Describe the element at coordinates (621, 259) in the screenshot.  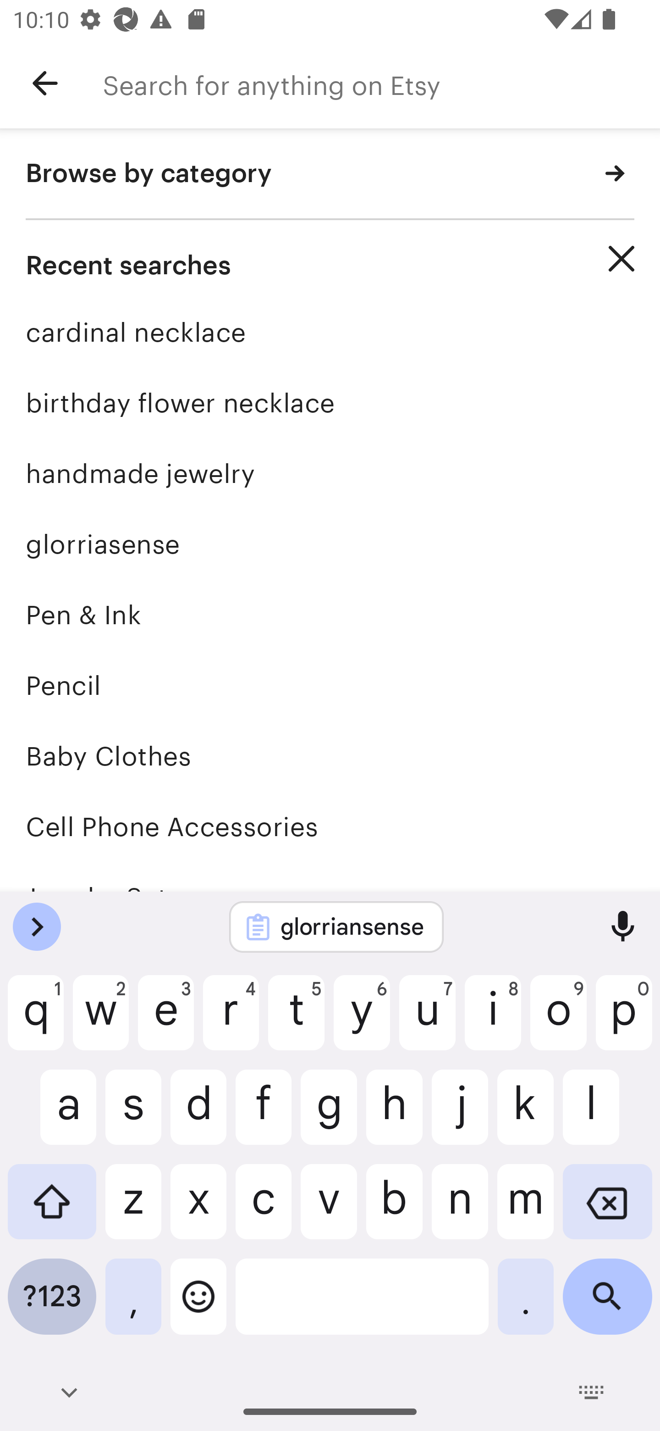
I see `Clear` at that location.